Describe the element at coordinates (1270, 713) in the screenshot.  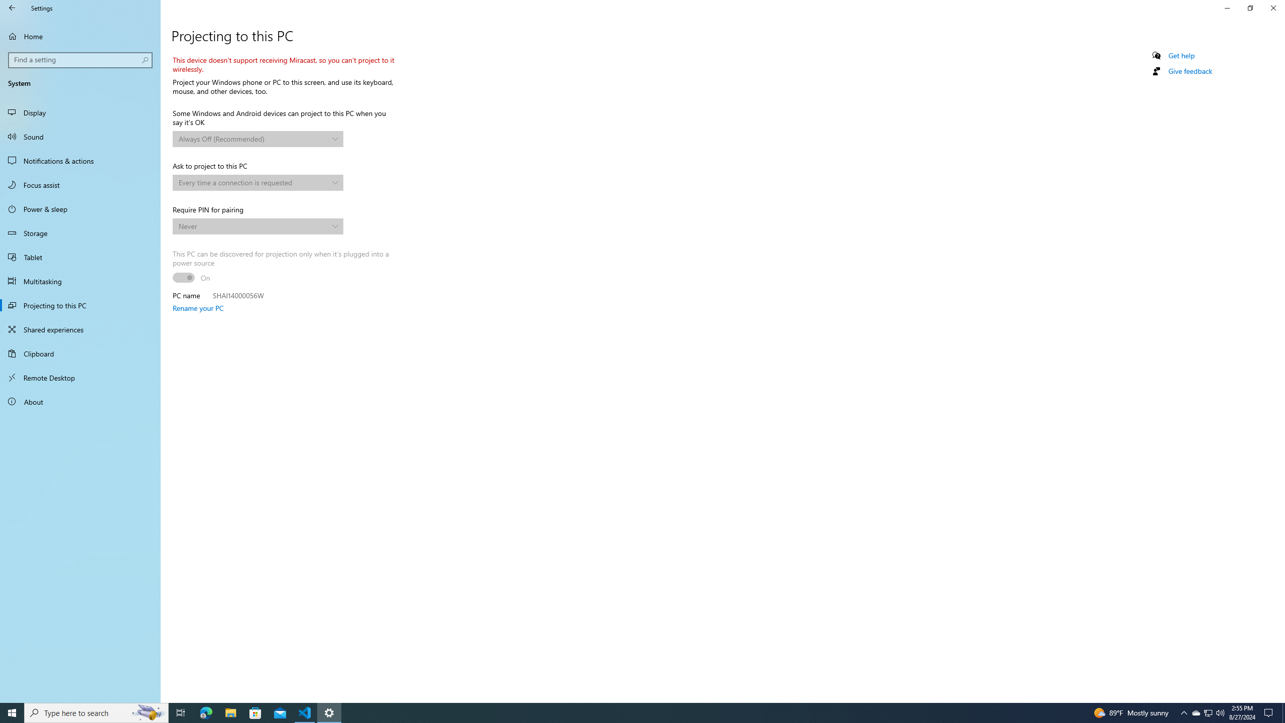
I see `Action Center, No new notifications` at that location.